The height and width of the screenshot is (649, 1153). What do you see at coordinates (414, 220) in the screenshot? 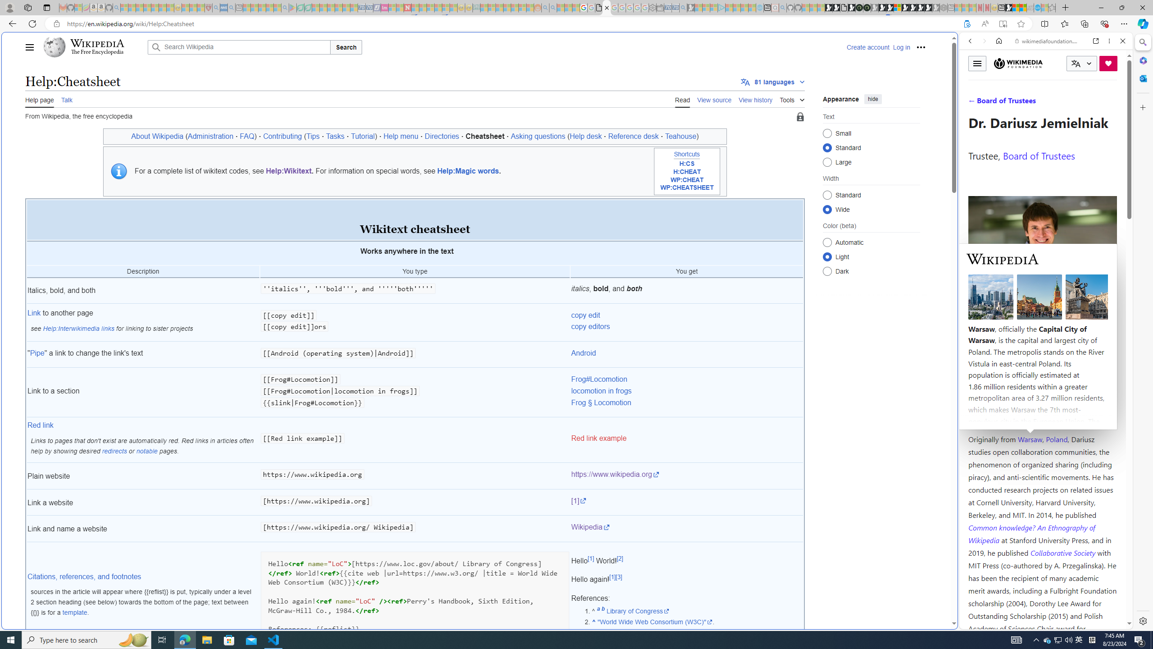
I see ` Wikitext cheatsheet` at bounding box center [414, 220].